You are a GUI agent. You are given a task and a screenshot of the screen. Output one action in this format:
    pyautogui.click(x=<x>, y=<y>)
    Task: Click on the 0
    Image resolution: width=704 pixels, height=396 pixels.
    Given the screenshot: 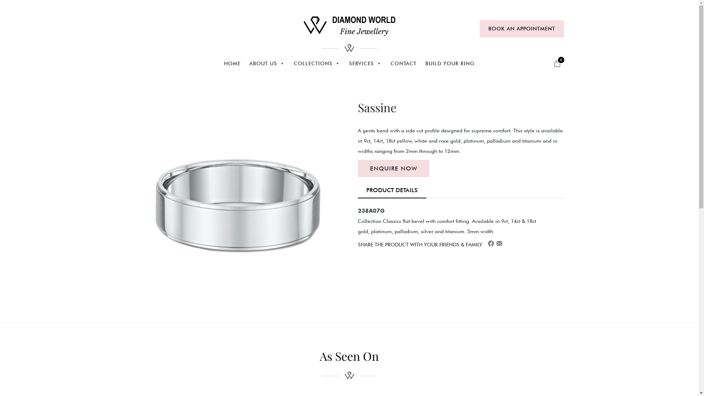 What is the action you would take?
    pyautogui.click(x=557, y=63)
    